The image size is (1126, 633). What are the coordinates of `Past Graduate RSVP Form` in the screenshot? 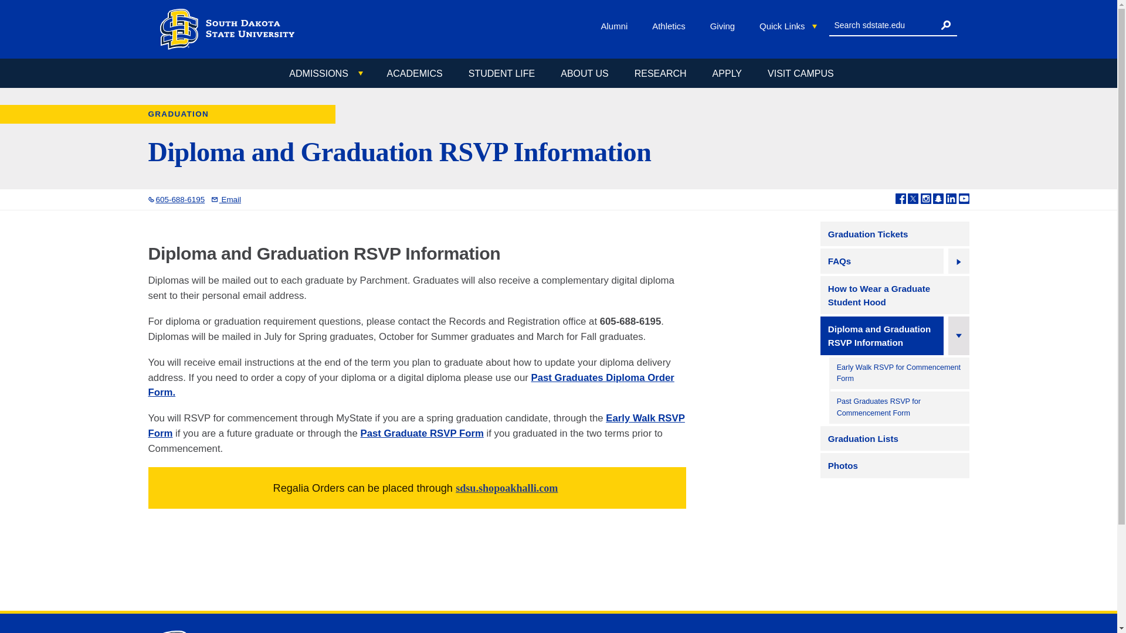 It's located at (421, 434).